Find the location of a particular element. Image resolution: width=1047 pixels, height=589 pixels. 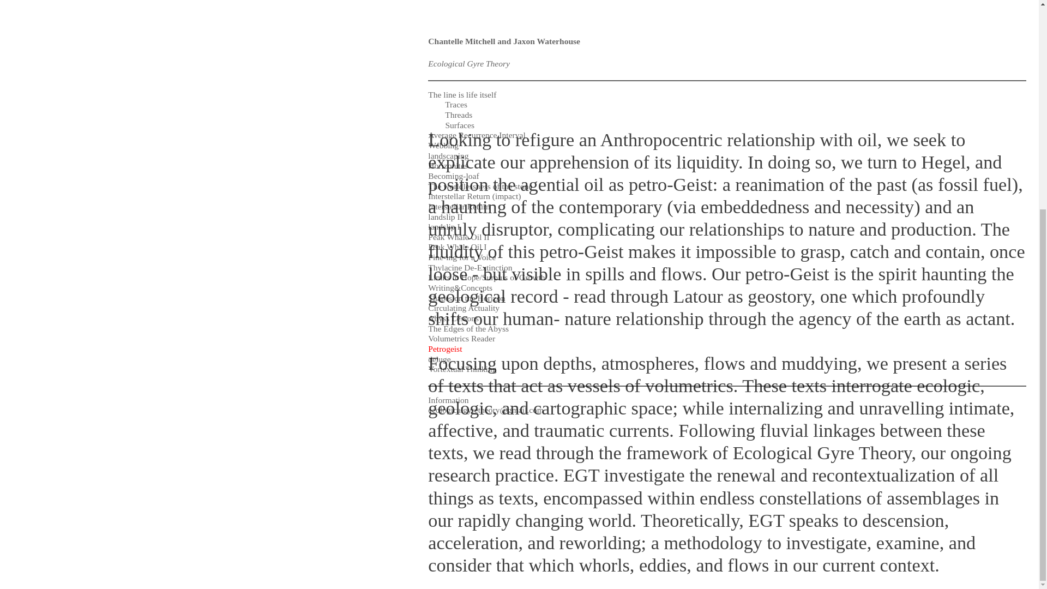

Abyss Lessons is located at coordinates (453, 2).